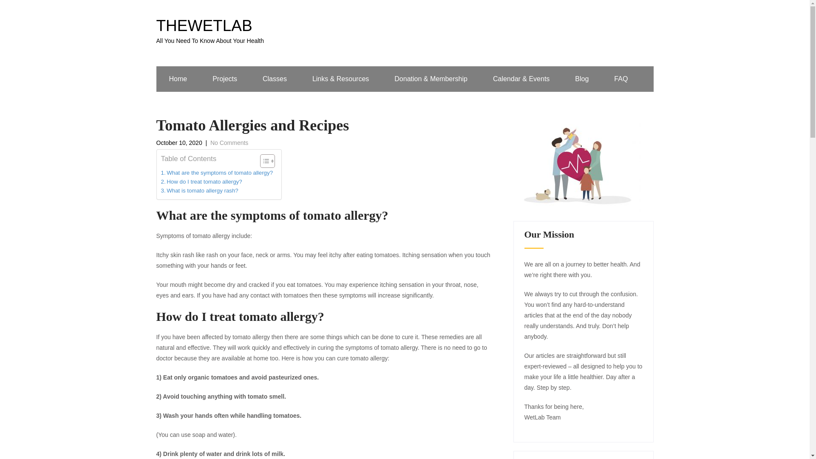 This screenshot has width=816, height=459. Describe the element at coordinates (217, 173) in the screenshot. I see `What are the symptoms of tomato allergy?` at that location.